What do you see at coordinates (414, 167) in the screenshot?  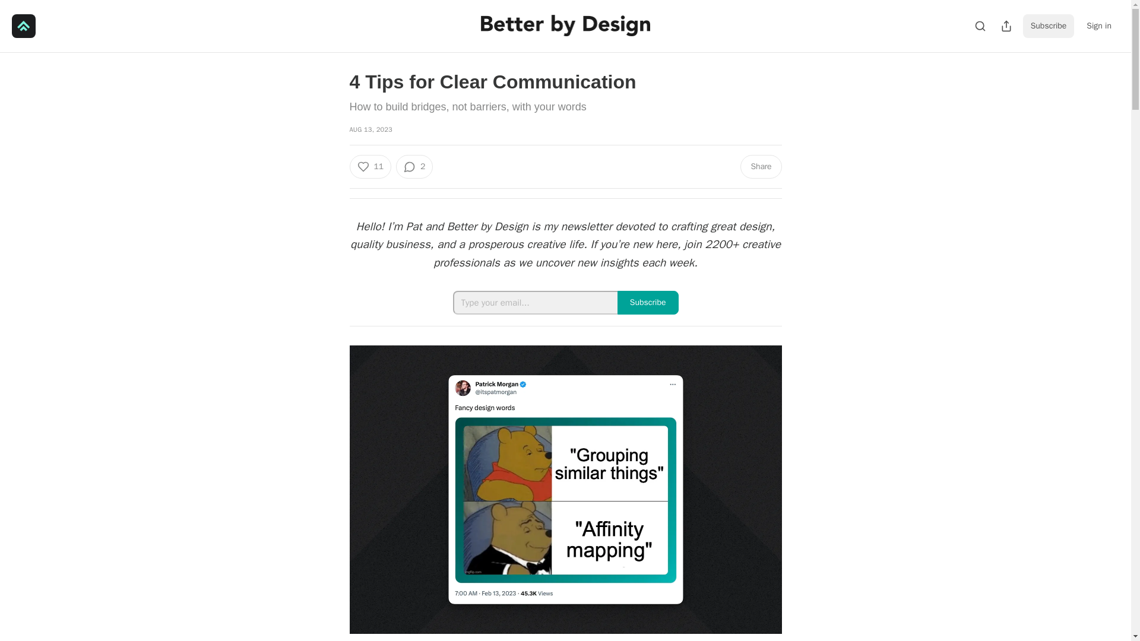 I see `2` at bounding box center [414, 167].